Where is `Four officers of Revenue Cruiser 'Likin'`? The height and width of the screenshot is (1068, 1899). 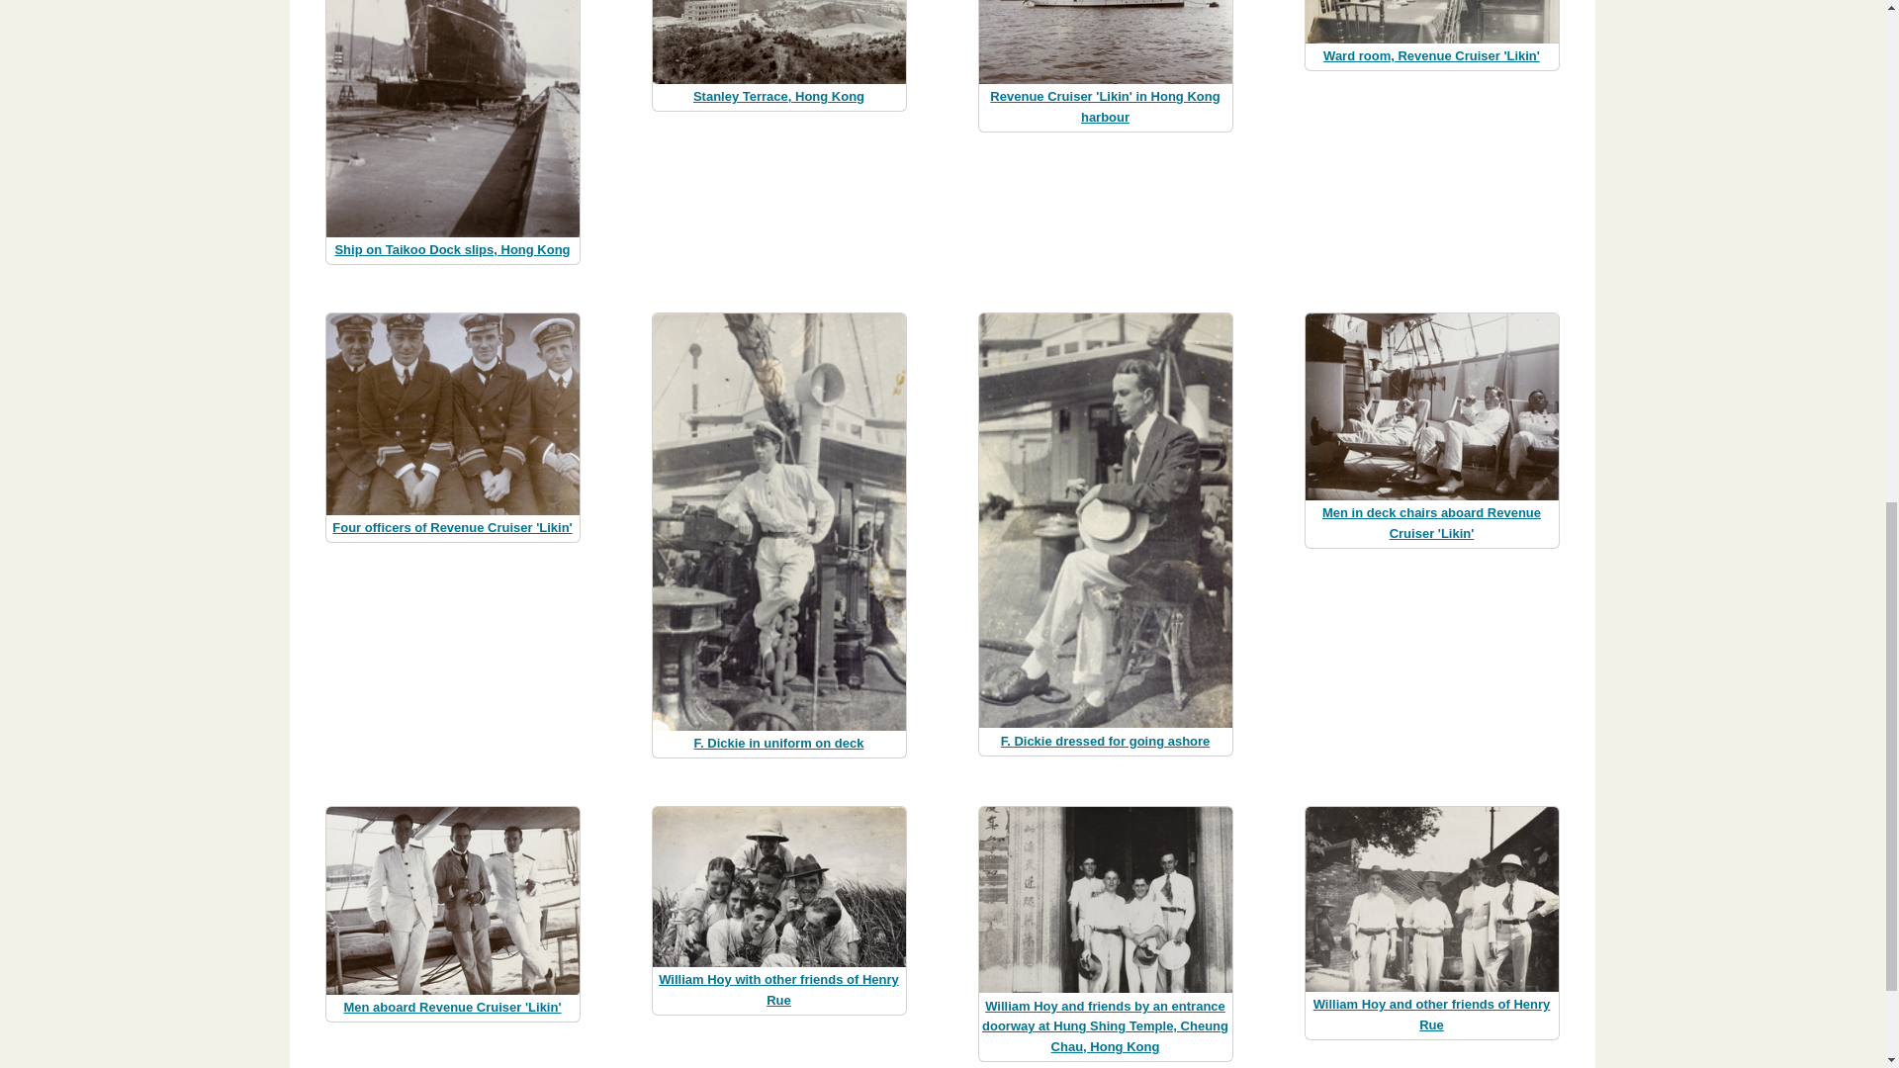 Four officers of Revenue Cruiser 'Likin' is located at coordinates (451, 527).